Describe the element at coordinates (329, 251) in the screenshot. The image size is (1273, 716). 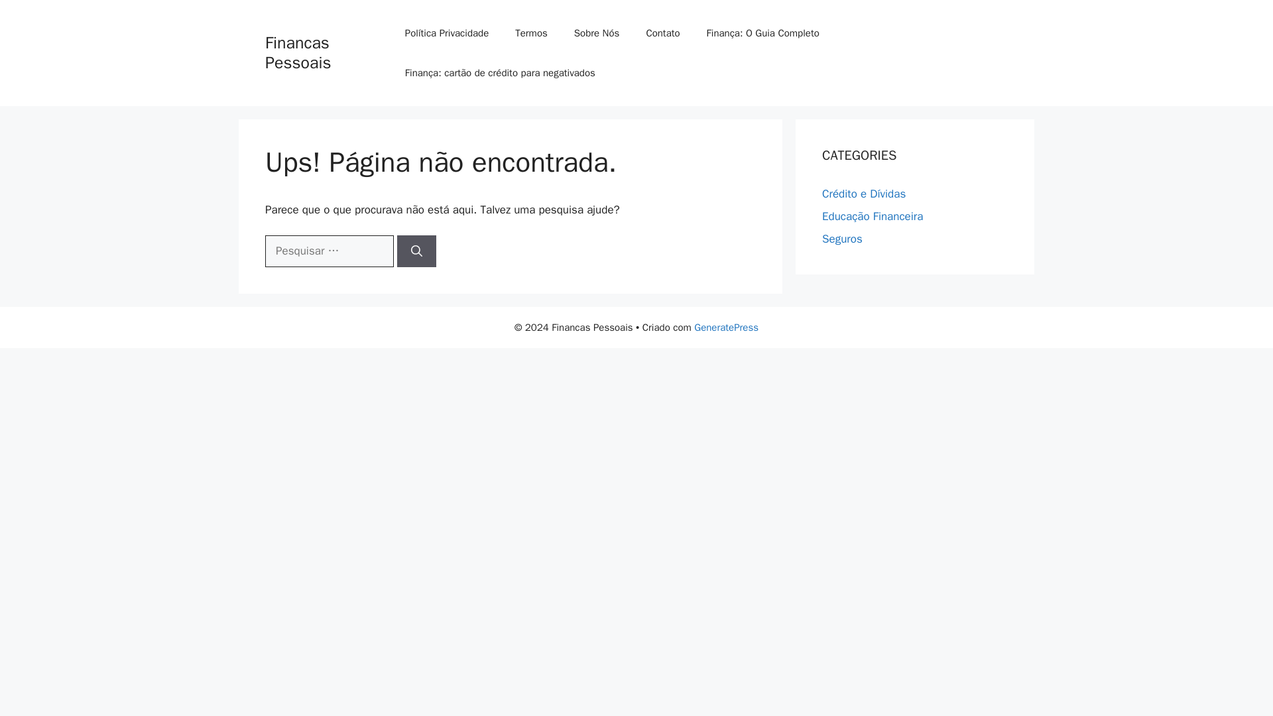
I see `Pesquisar por:` at that location.